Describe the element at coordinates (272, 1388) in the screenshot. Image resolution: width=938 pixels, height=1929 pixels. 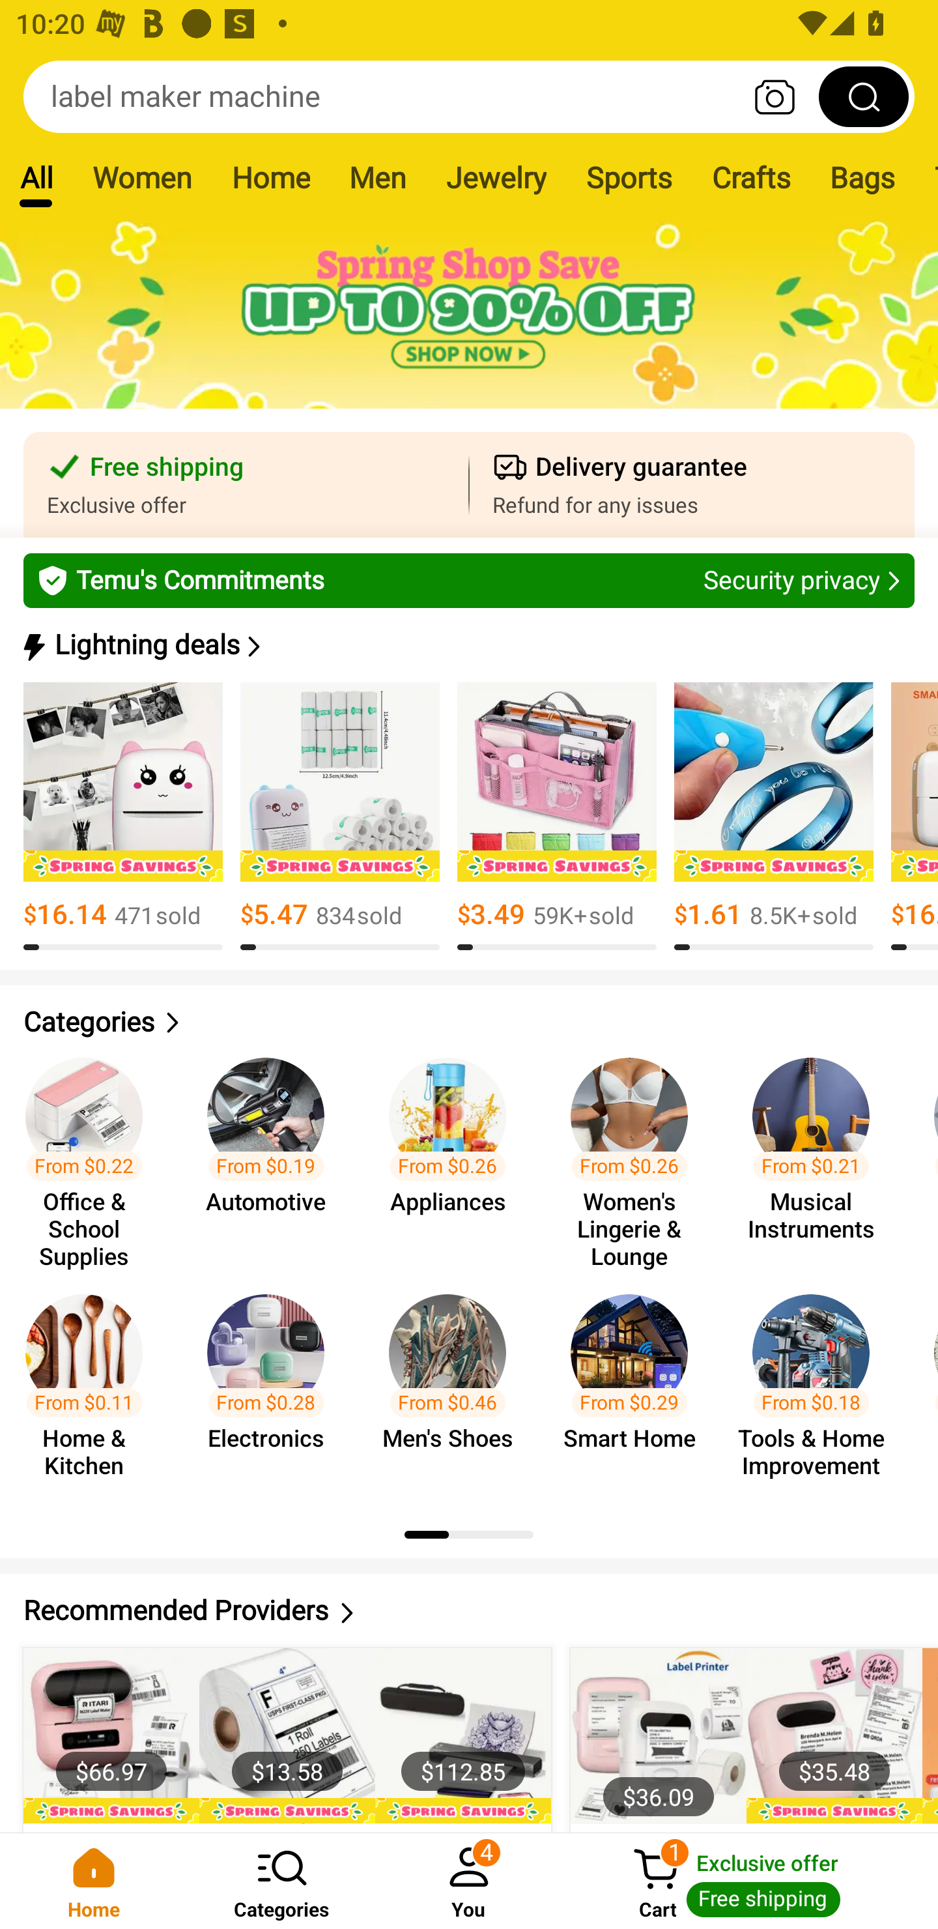
I see `From $0.28 Electronics` at that location.